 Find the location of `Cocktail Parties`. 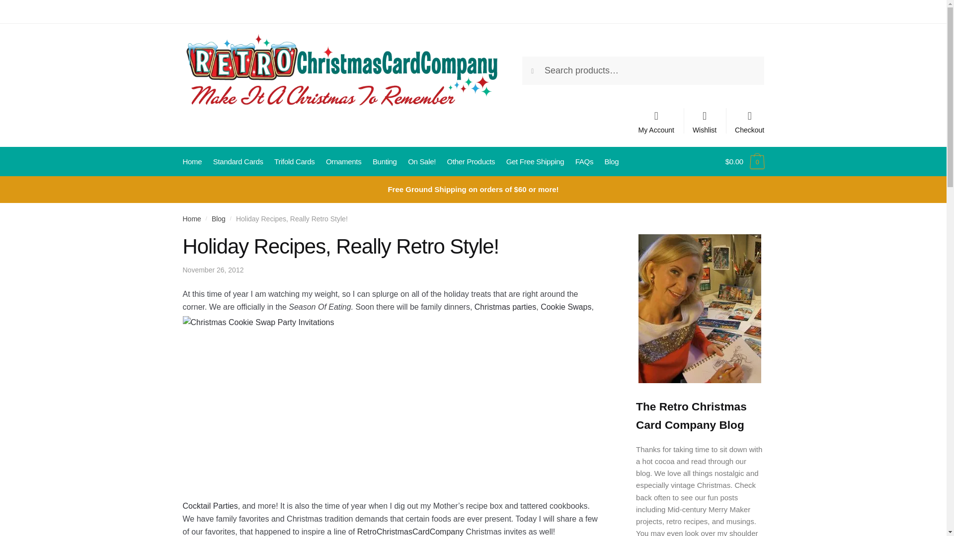

Cocktail Parties is located at coordinates (210, 506).